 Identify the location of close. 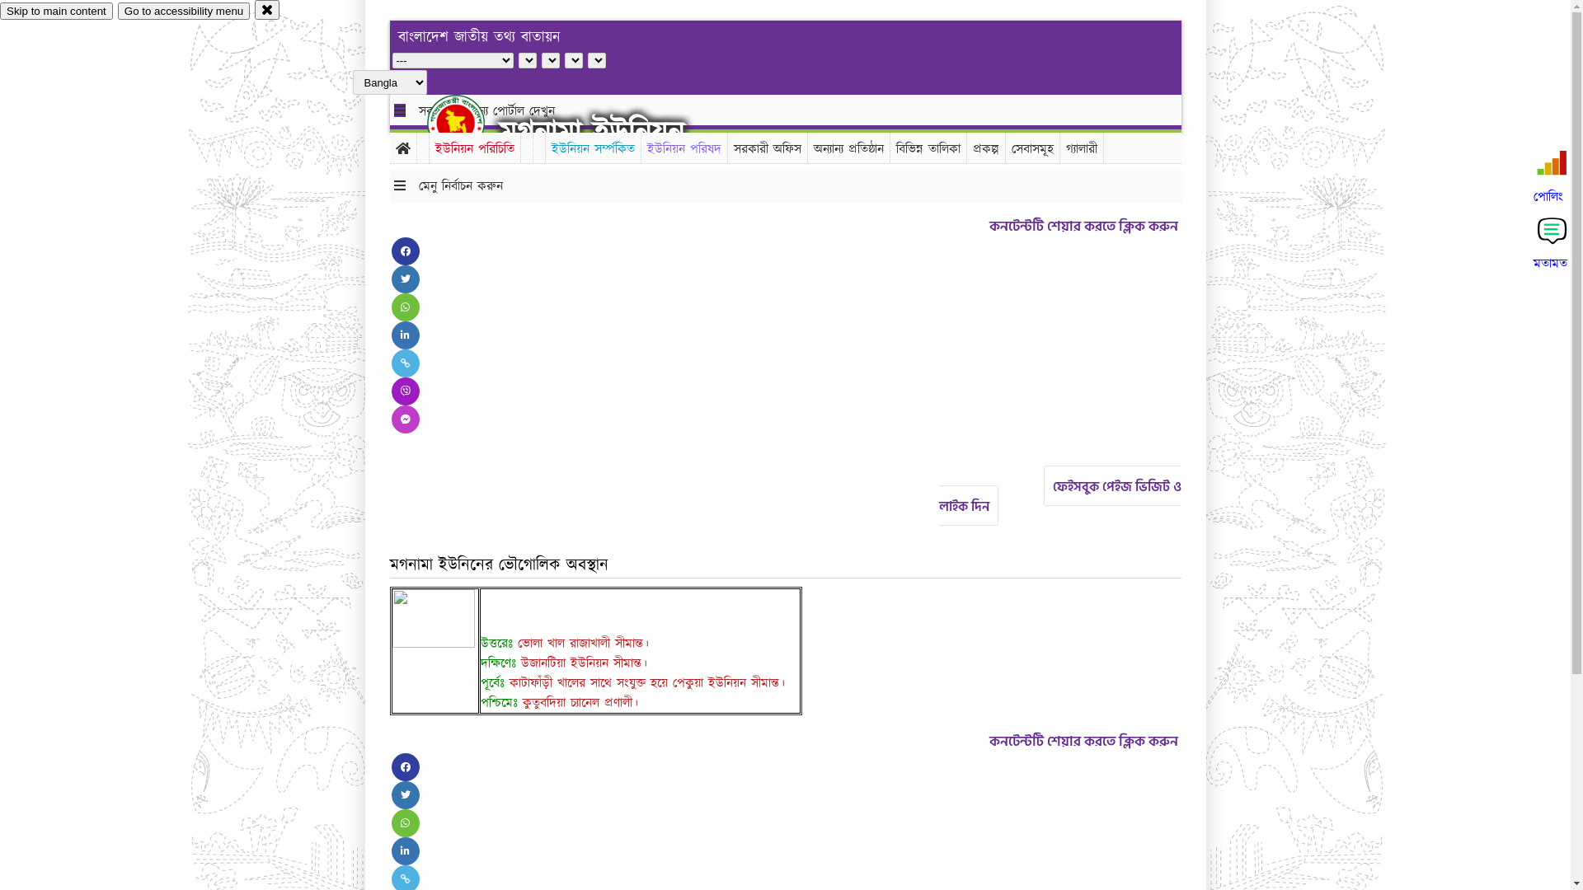
(267, 10).